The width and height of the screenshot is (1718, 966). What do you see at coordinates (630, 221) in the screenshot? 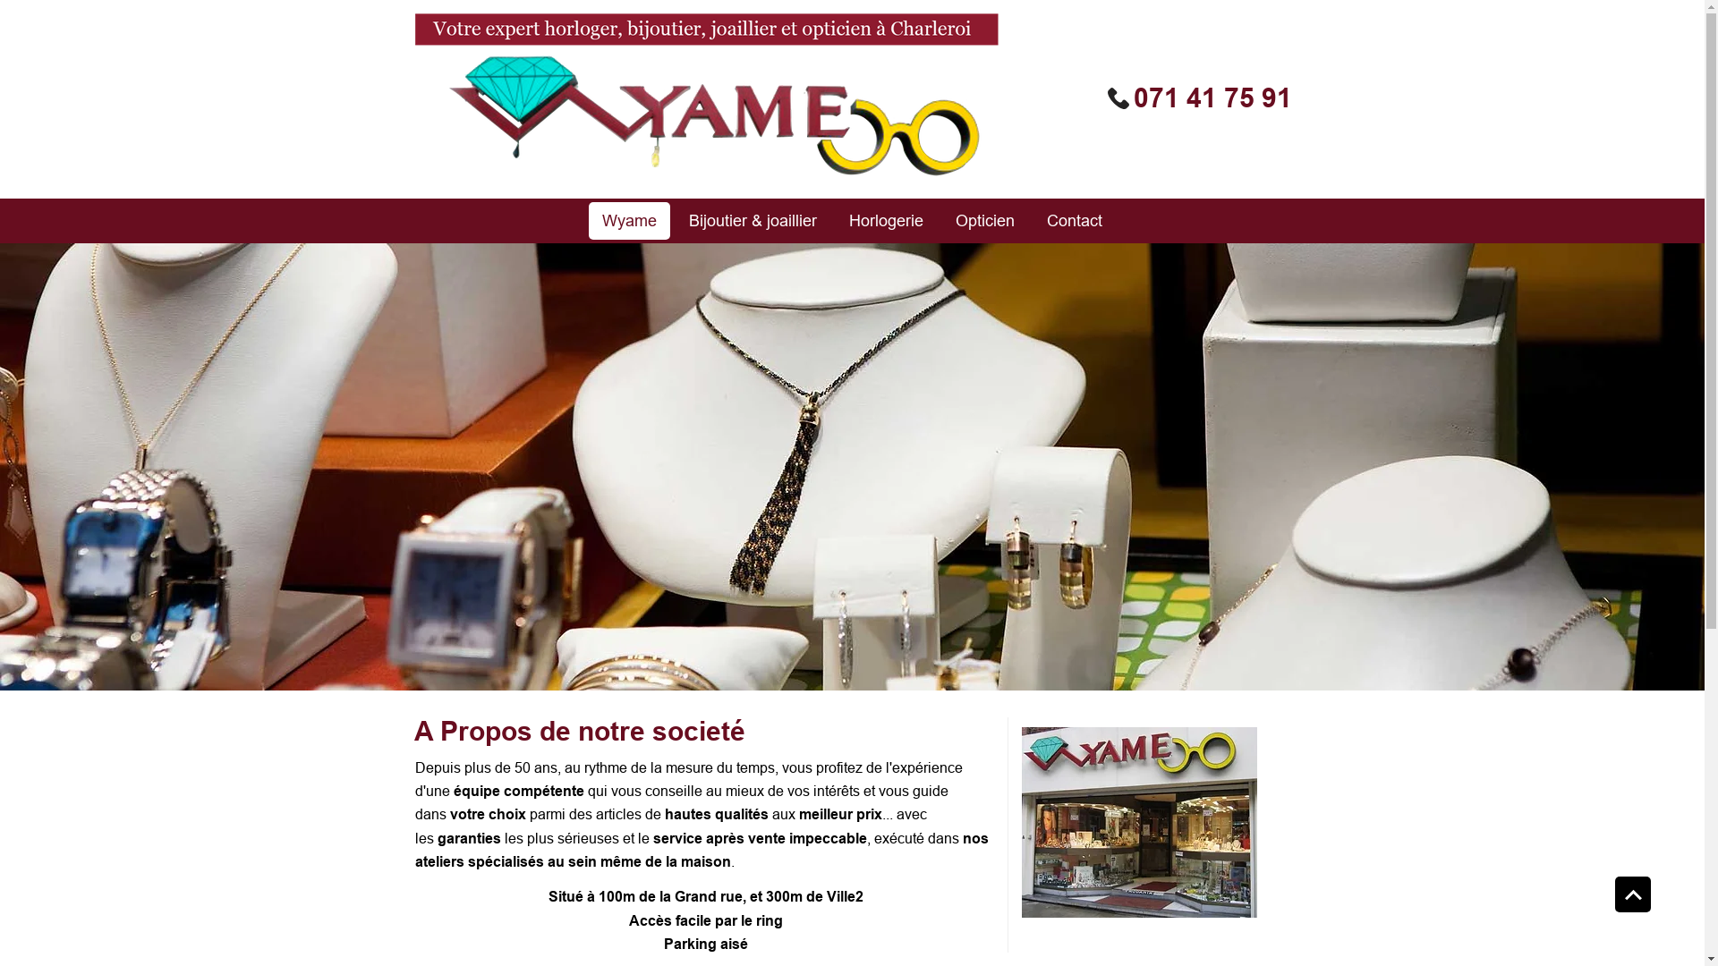
I see `Wyame` at bounding box center [630, 221].